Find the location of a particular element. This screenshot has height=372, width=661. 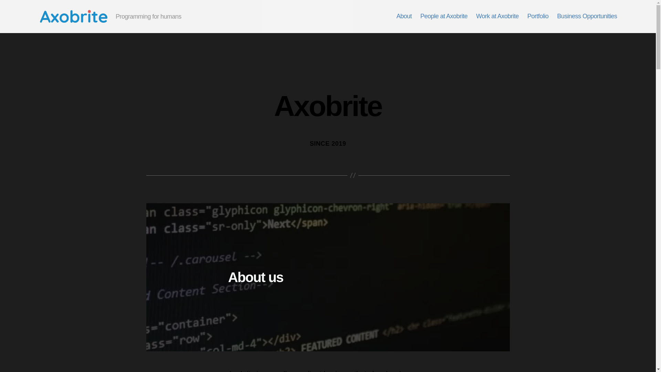

People at Axobrite is located at coordinates (444, 17).